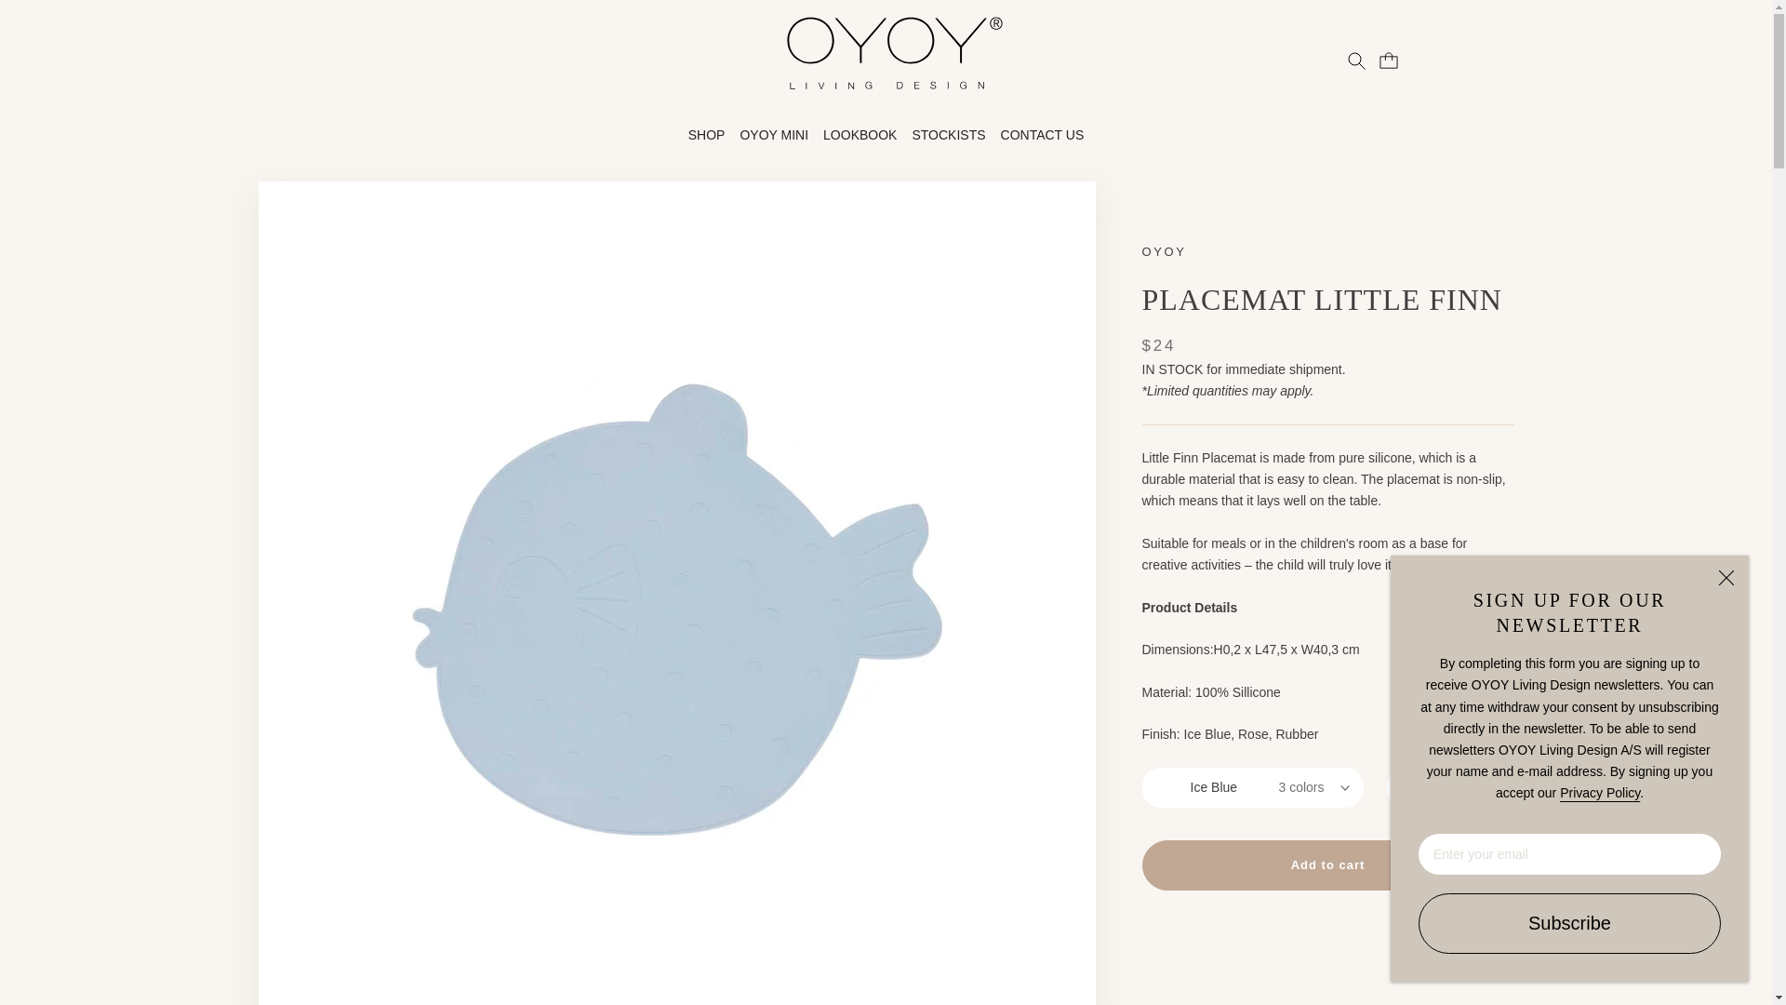  What do you see at coordinates (1449, 788) in the screenshot?
I see `1` at bounding box center [1449, 788].